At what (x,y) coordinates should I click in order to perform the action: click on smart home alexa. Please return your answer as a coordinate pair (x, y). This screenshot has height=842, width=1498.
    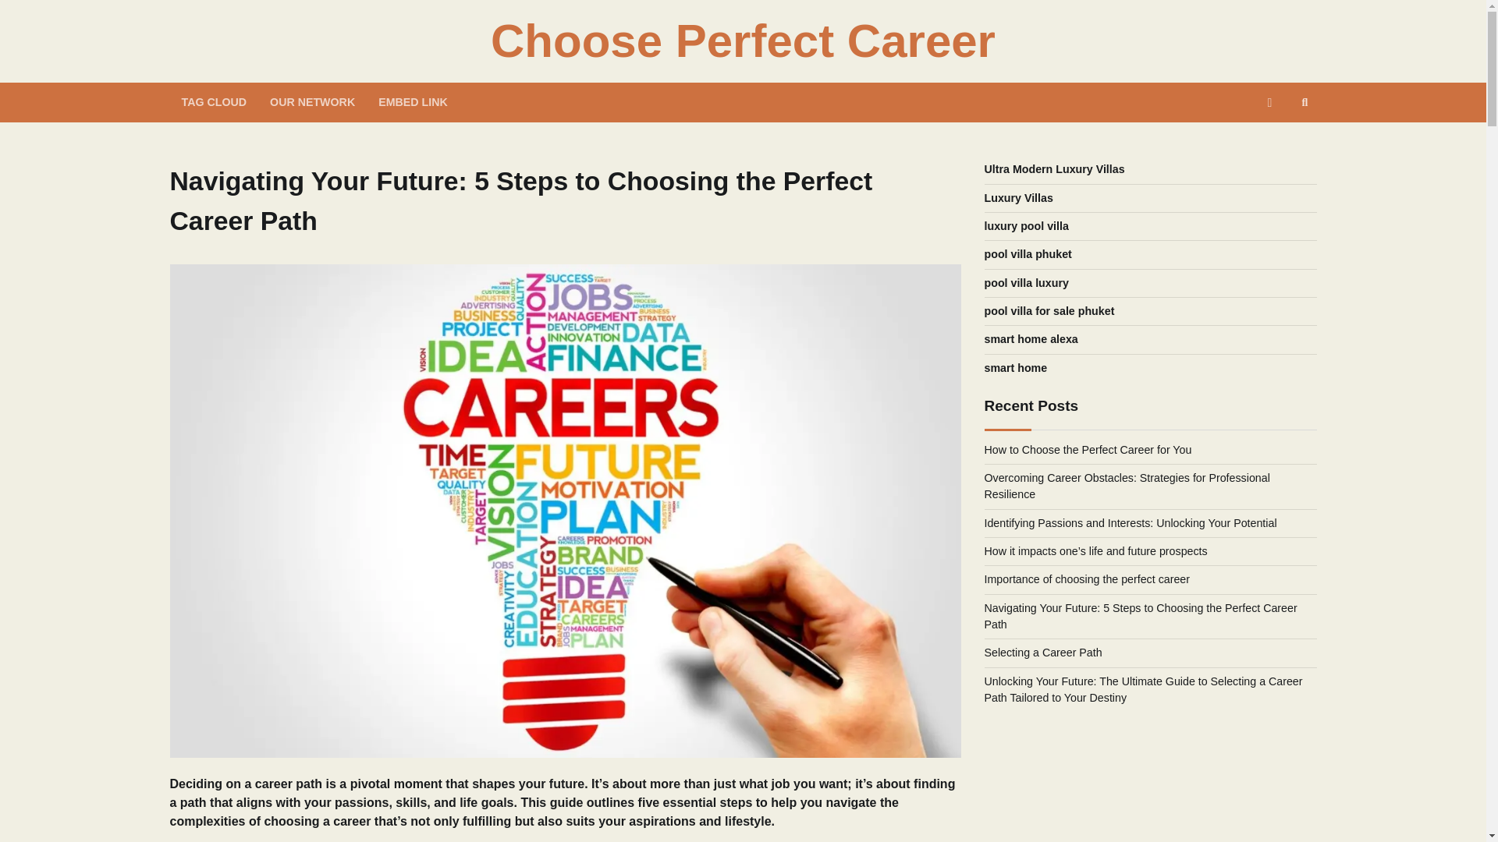
    Looking at the image, I should click on (1031, 338).